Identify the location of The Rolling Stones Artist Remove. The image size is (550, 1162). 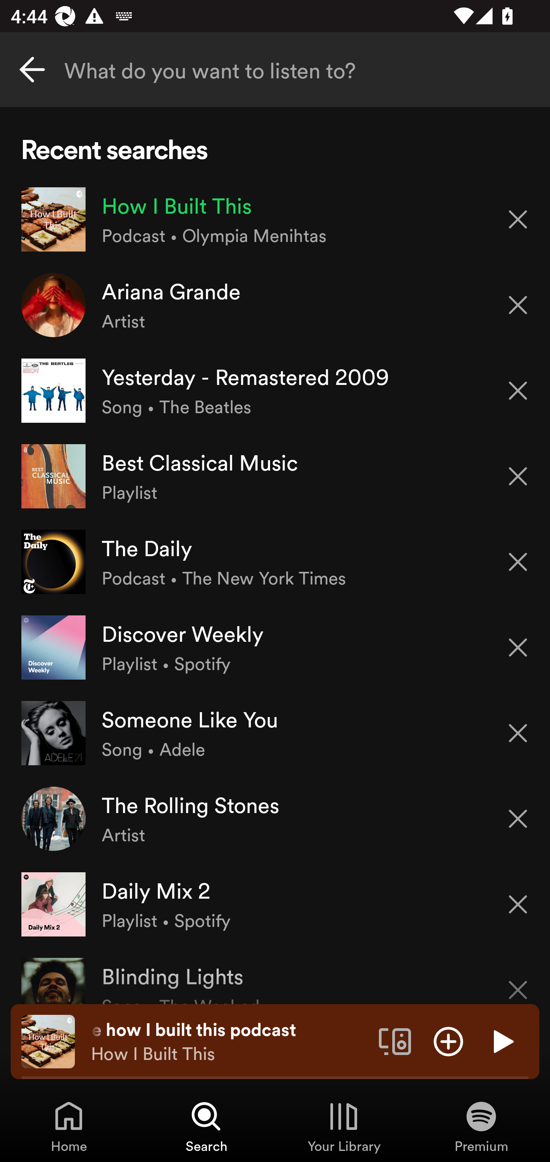
(275, 818).